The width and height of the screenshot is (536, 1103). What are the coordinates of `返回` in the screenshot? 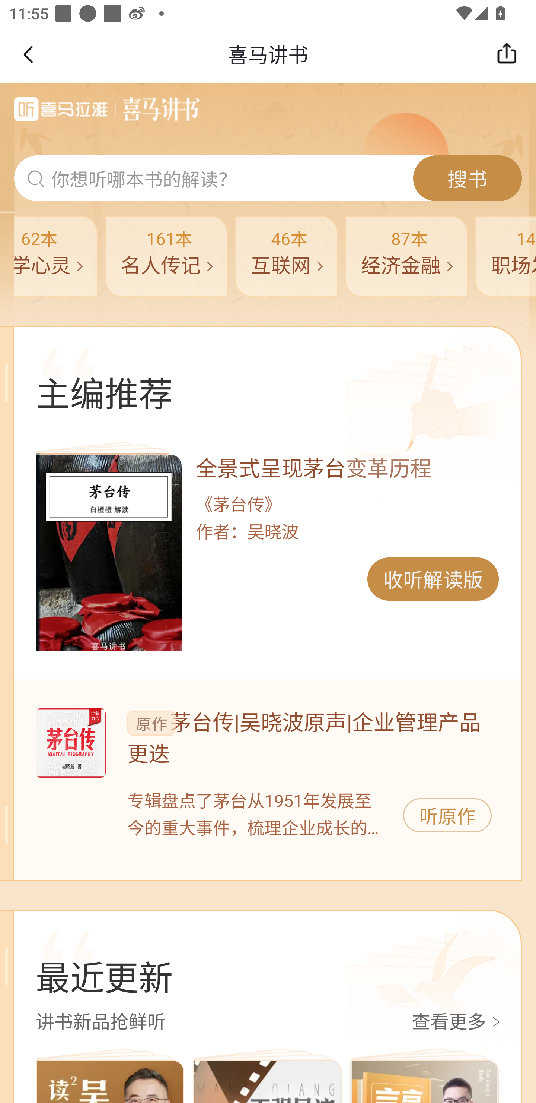 It's located at (28, 54).